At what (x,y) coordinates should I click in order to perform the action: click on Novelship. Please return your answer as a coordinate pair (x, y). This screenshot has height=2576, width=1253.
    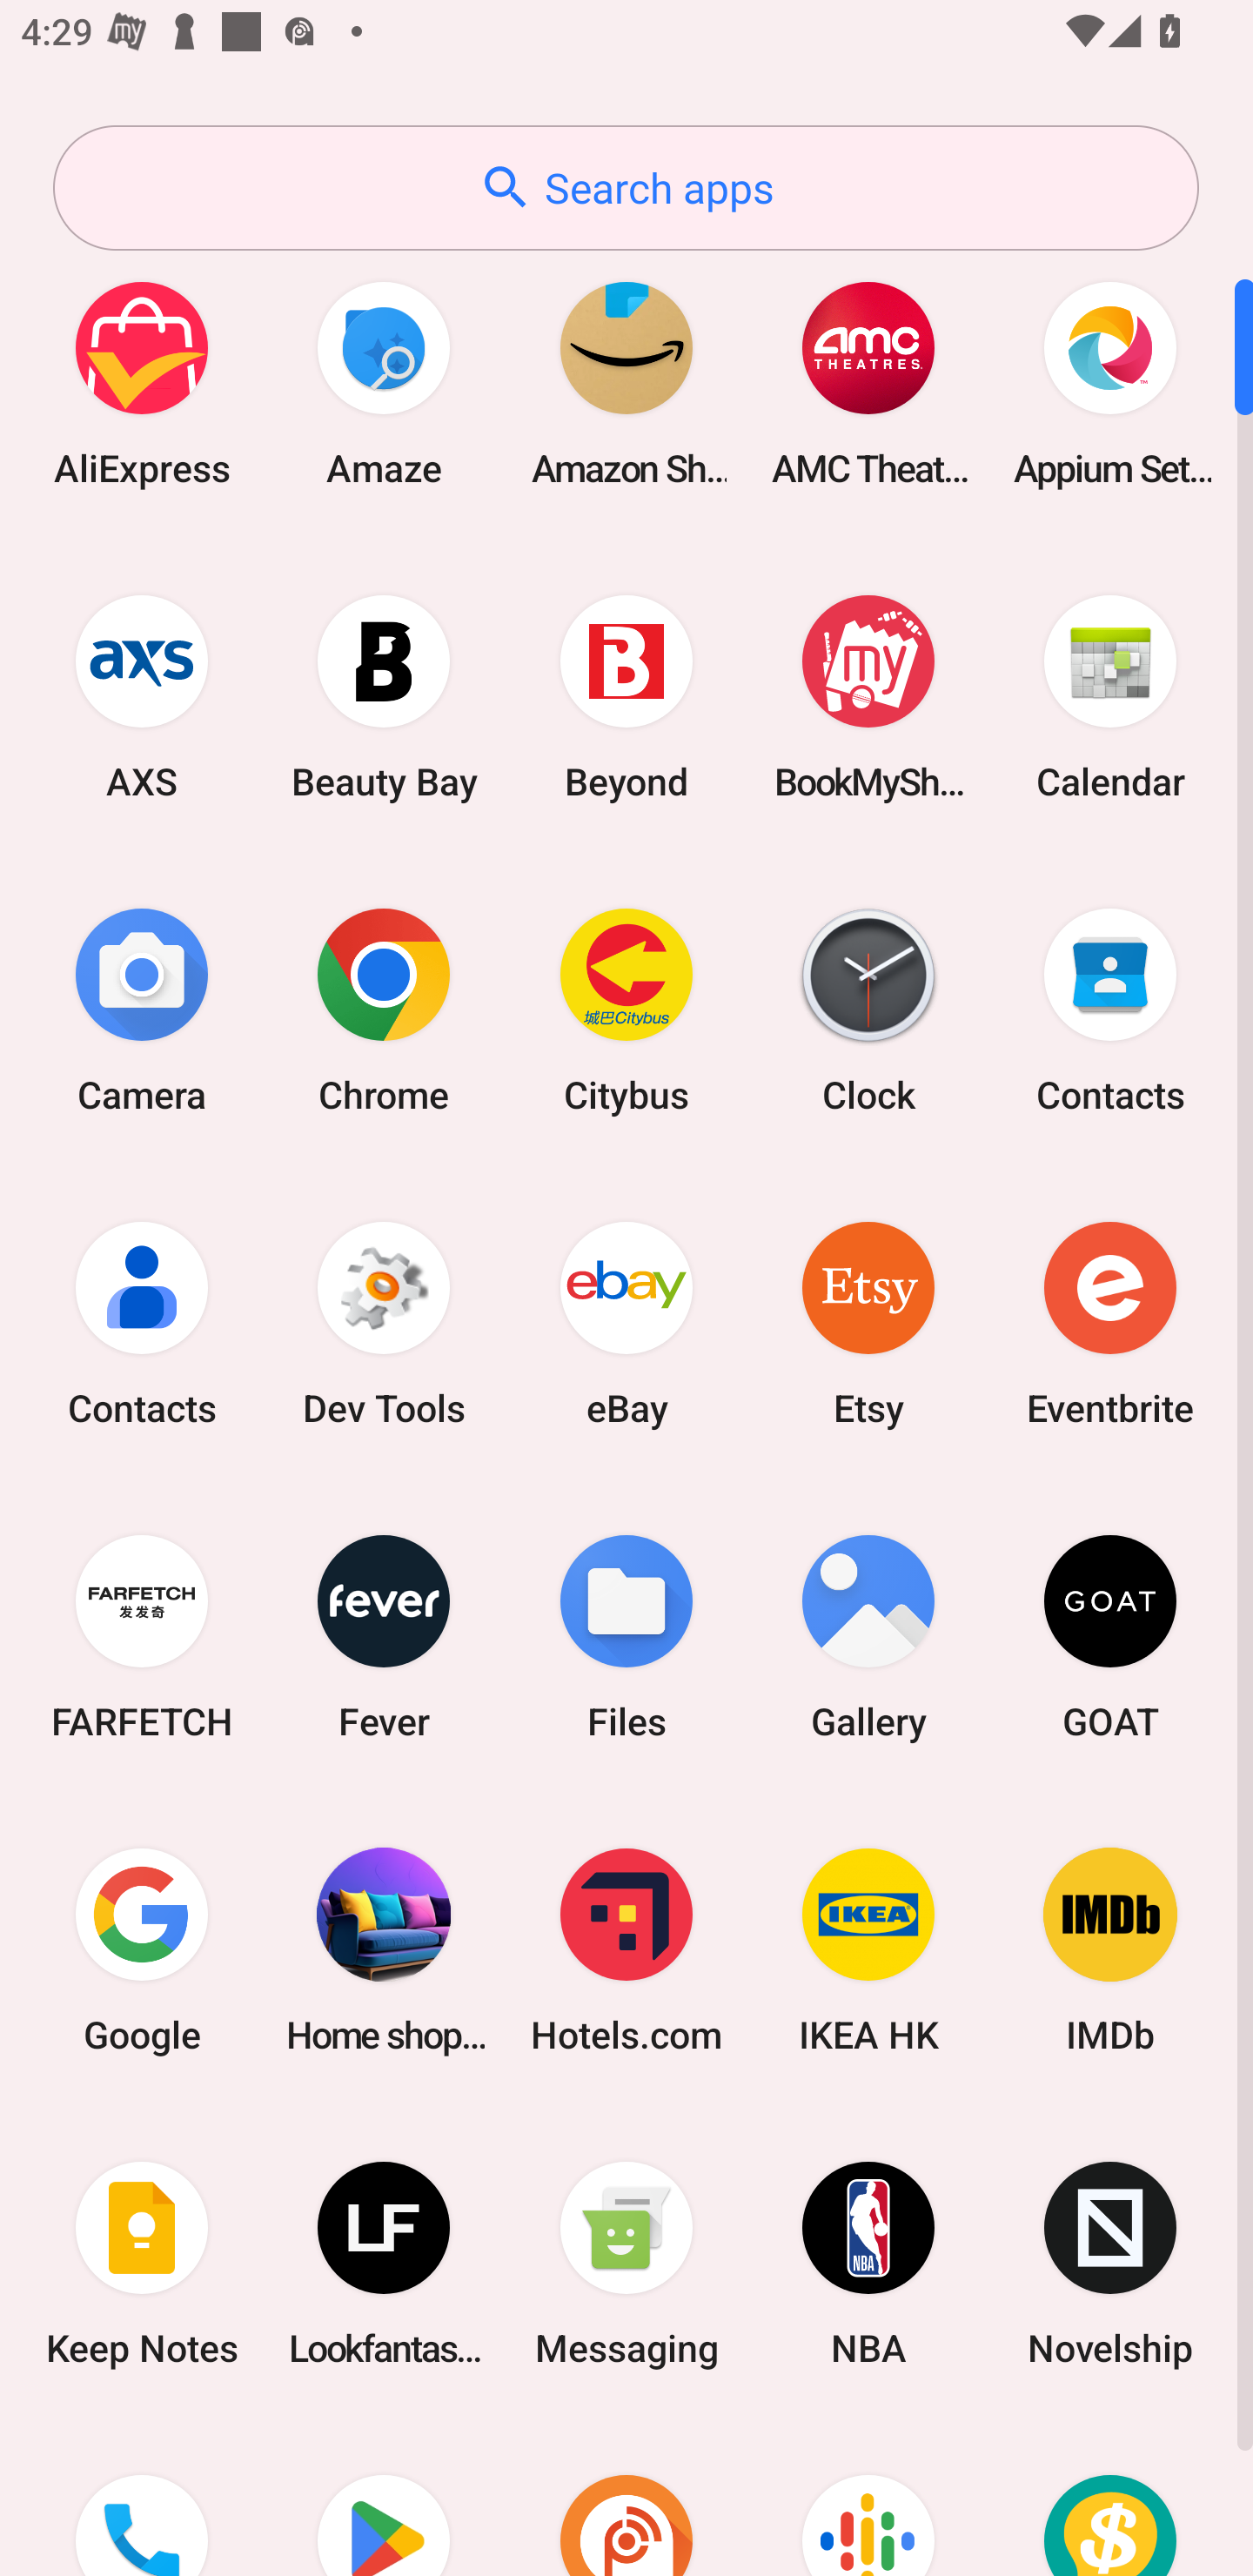
    Looking at the image, I should click on (1110, 2264).